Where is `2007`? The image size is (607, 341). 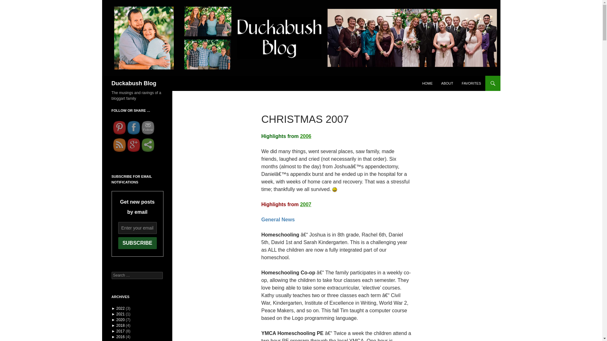
2007 is located at coordinates (305, 204).